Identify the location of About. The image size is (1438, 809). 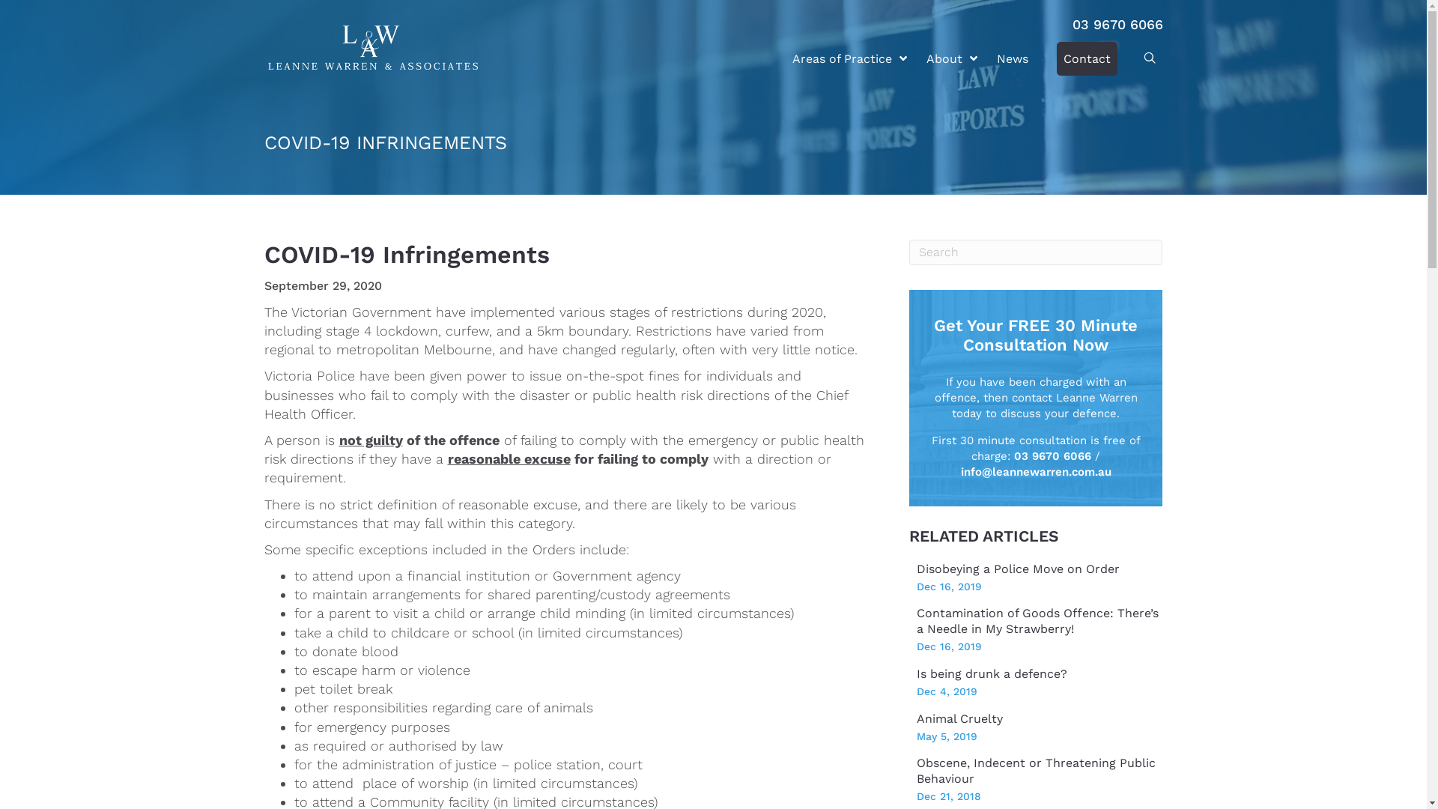
(951, 58).